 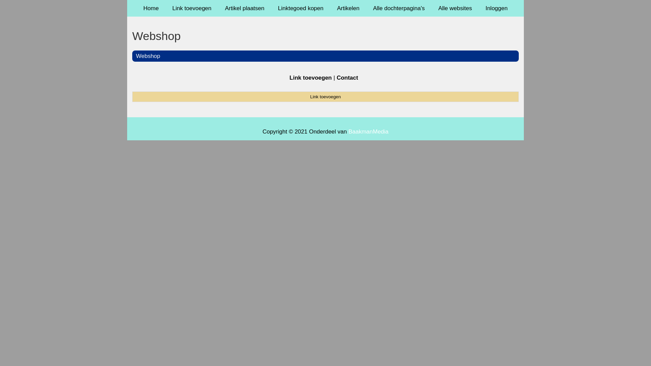 I want to click on Alle websites, so click(x=455, y=8).